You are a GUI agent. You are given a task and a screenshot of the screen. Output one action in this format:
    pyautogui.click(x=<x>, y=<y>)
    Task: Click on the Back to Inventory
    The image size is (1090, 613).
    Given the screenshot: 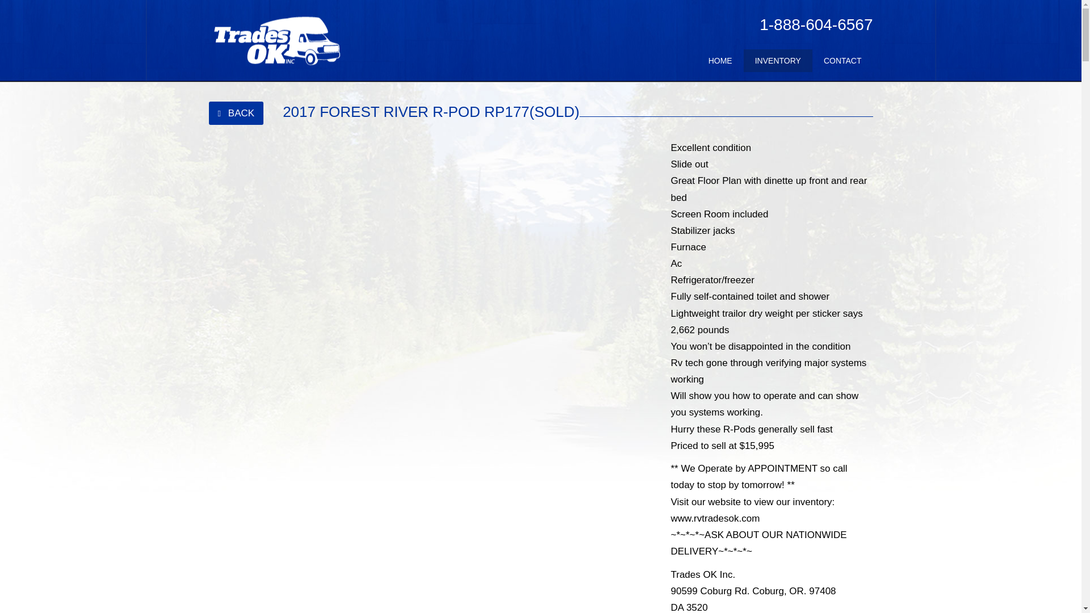 What is the action you would take?
    pyautogui.click(x=236, y=114)
    